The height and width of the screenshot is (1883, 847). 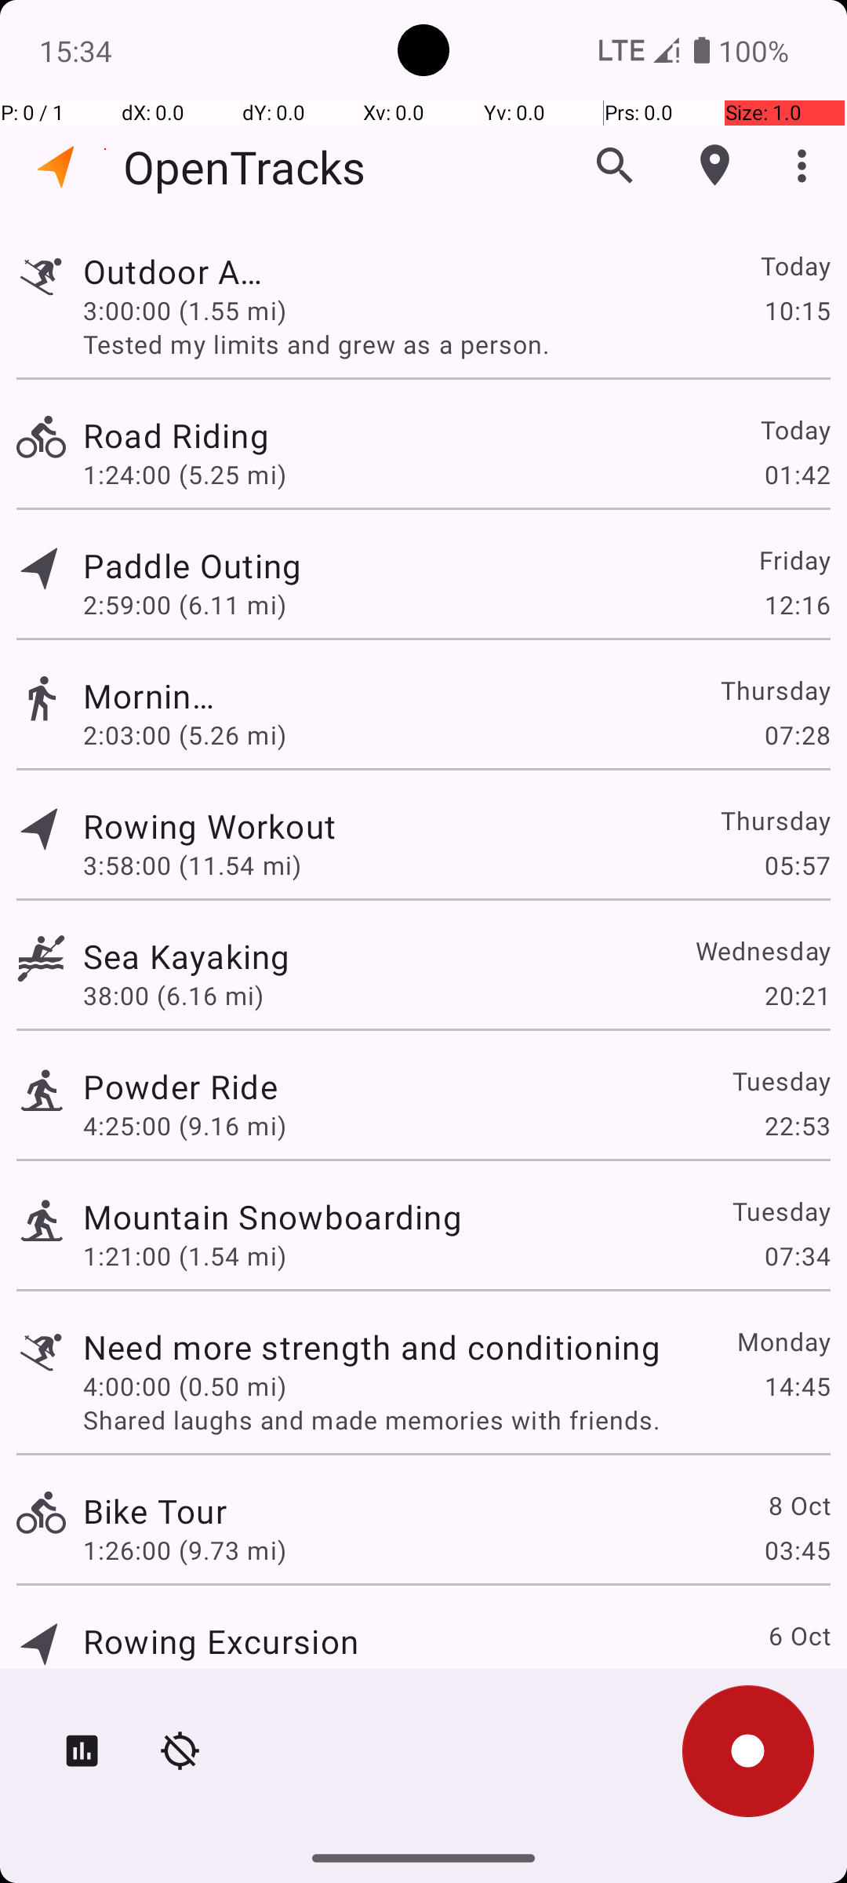 I want to click on Bike Tour, so click(x=155, y=1511).